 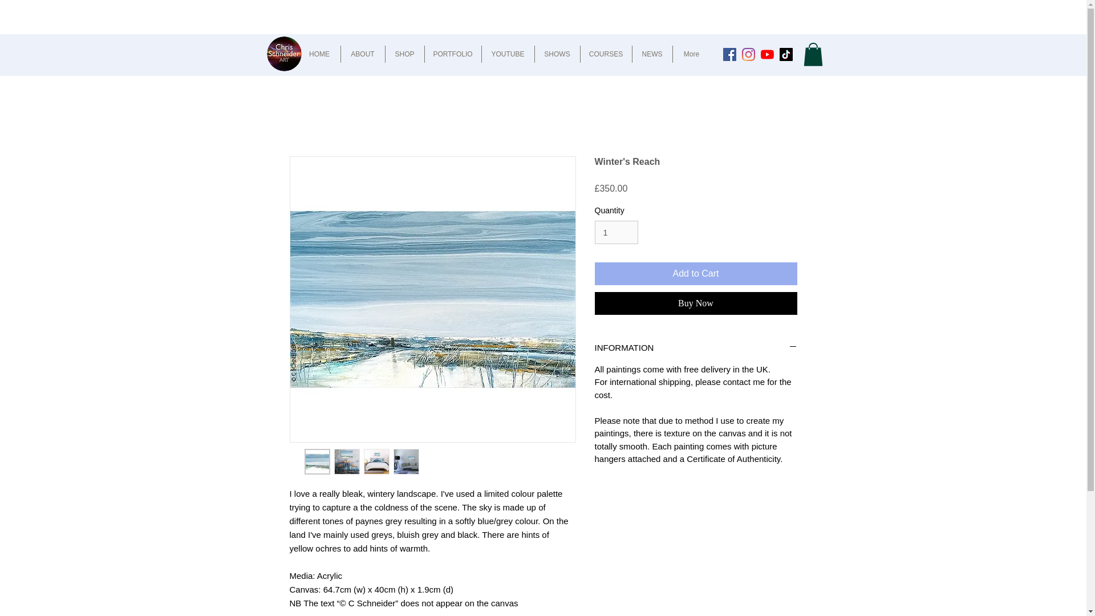 What do you see at coordinates (508, 54) in the screenshot?
I see `YOUTUBE` at bounding box center [508, 54].